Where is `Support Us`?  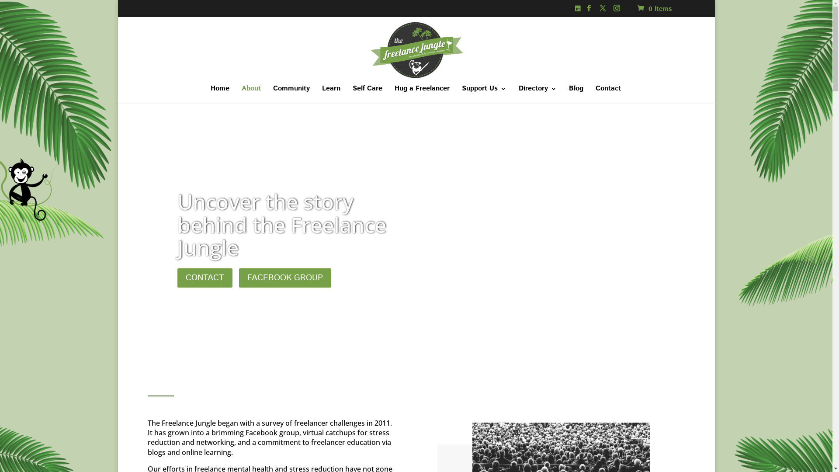
Support Us is located at coordinates (484, 94).